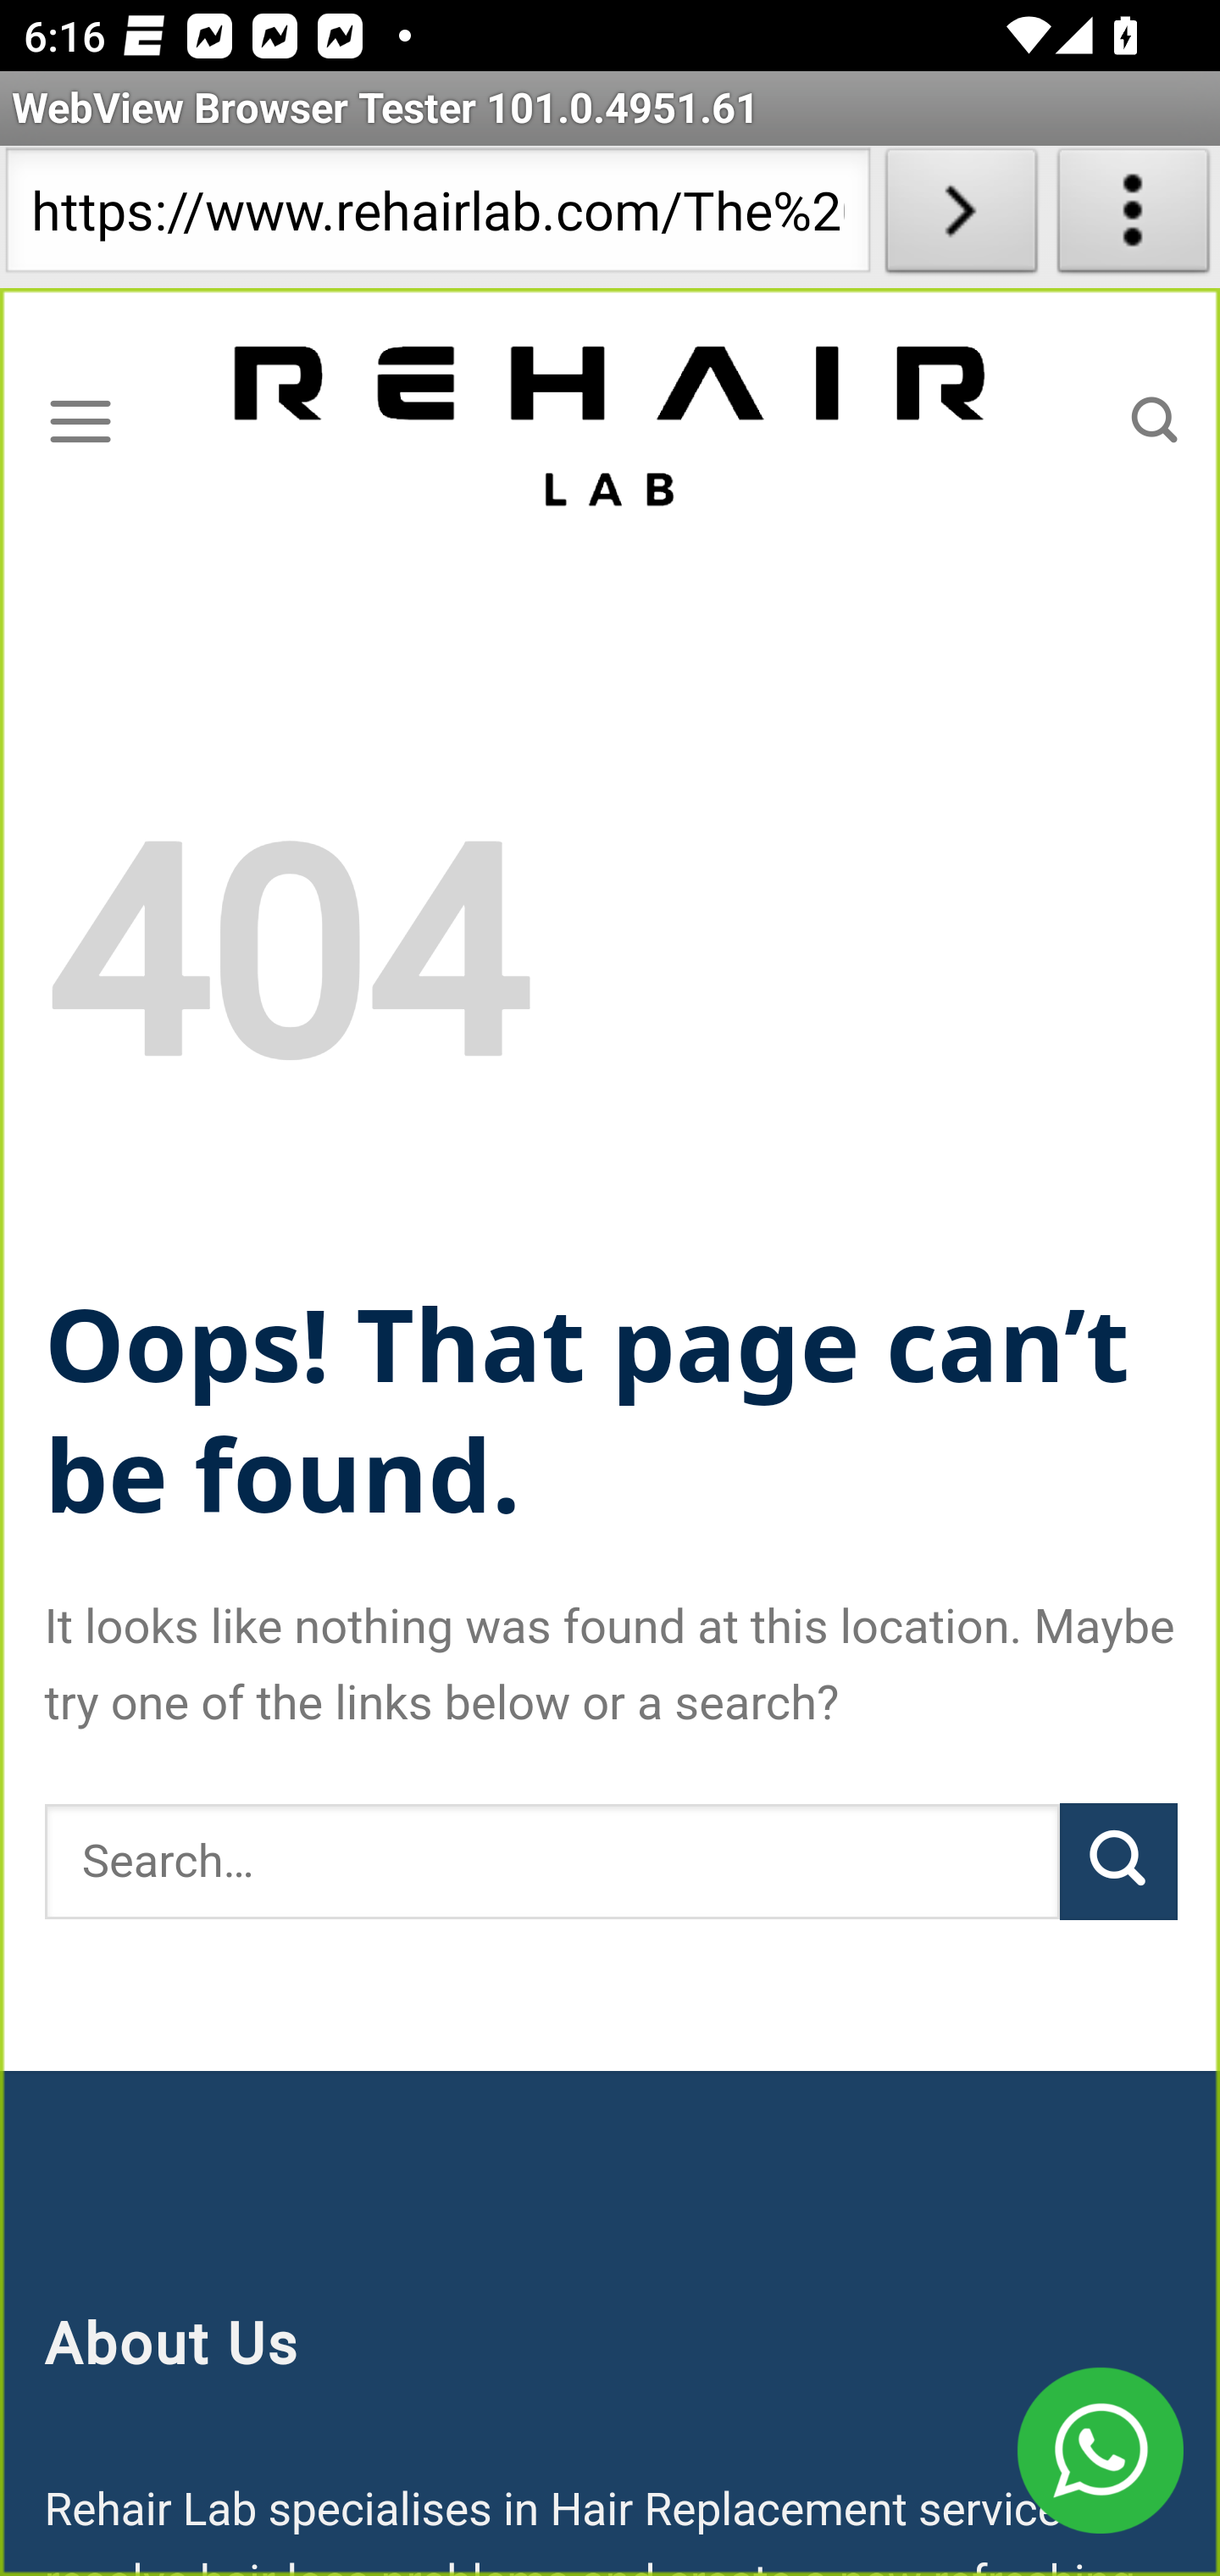 This screenshot has height=2576, width=1220. Describe the element at coordinates (1154, 420) in the screenshot. I see `Search ` at that location.